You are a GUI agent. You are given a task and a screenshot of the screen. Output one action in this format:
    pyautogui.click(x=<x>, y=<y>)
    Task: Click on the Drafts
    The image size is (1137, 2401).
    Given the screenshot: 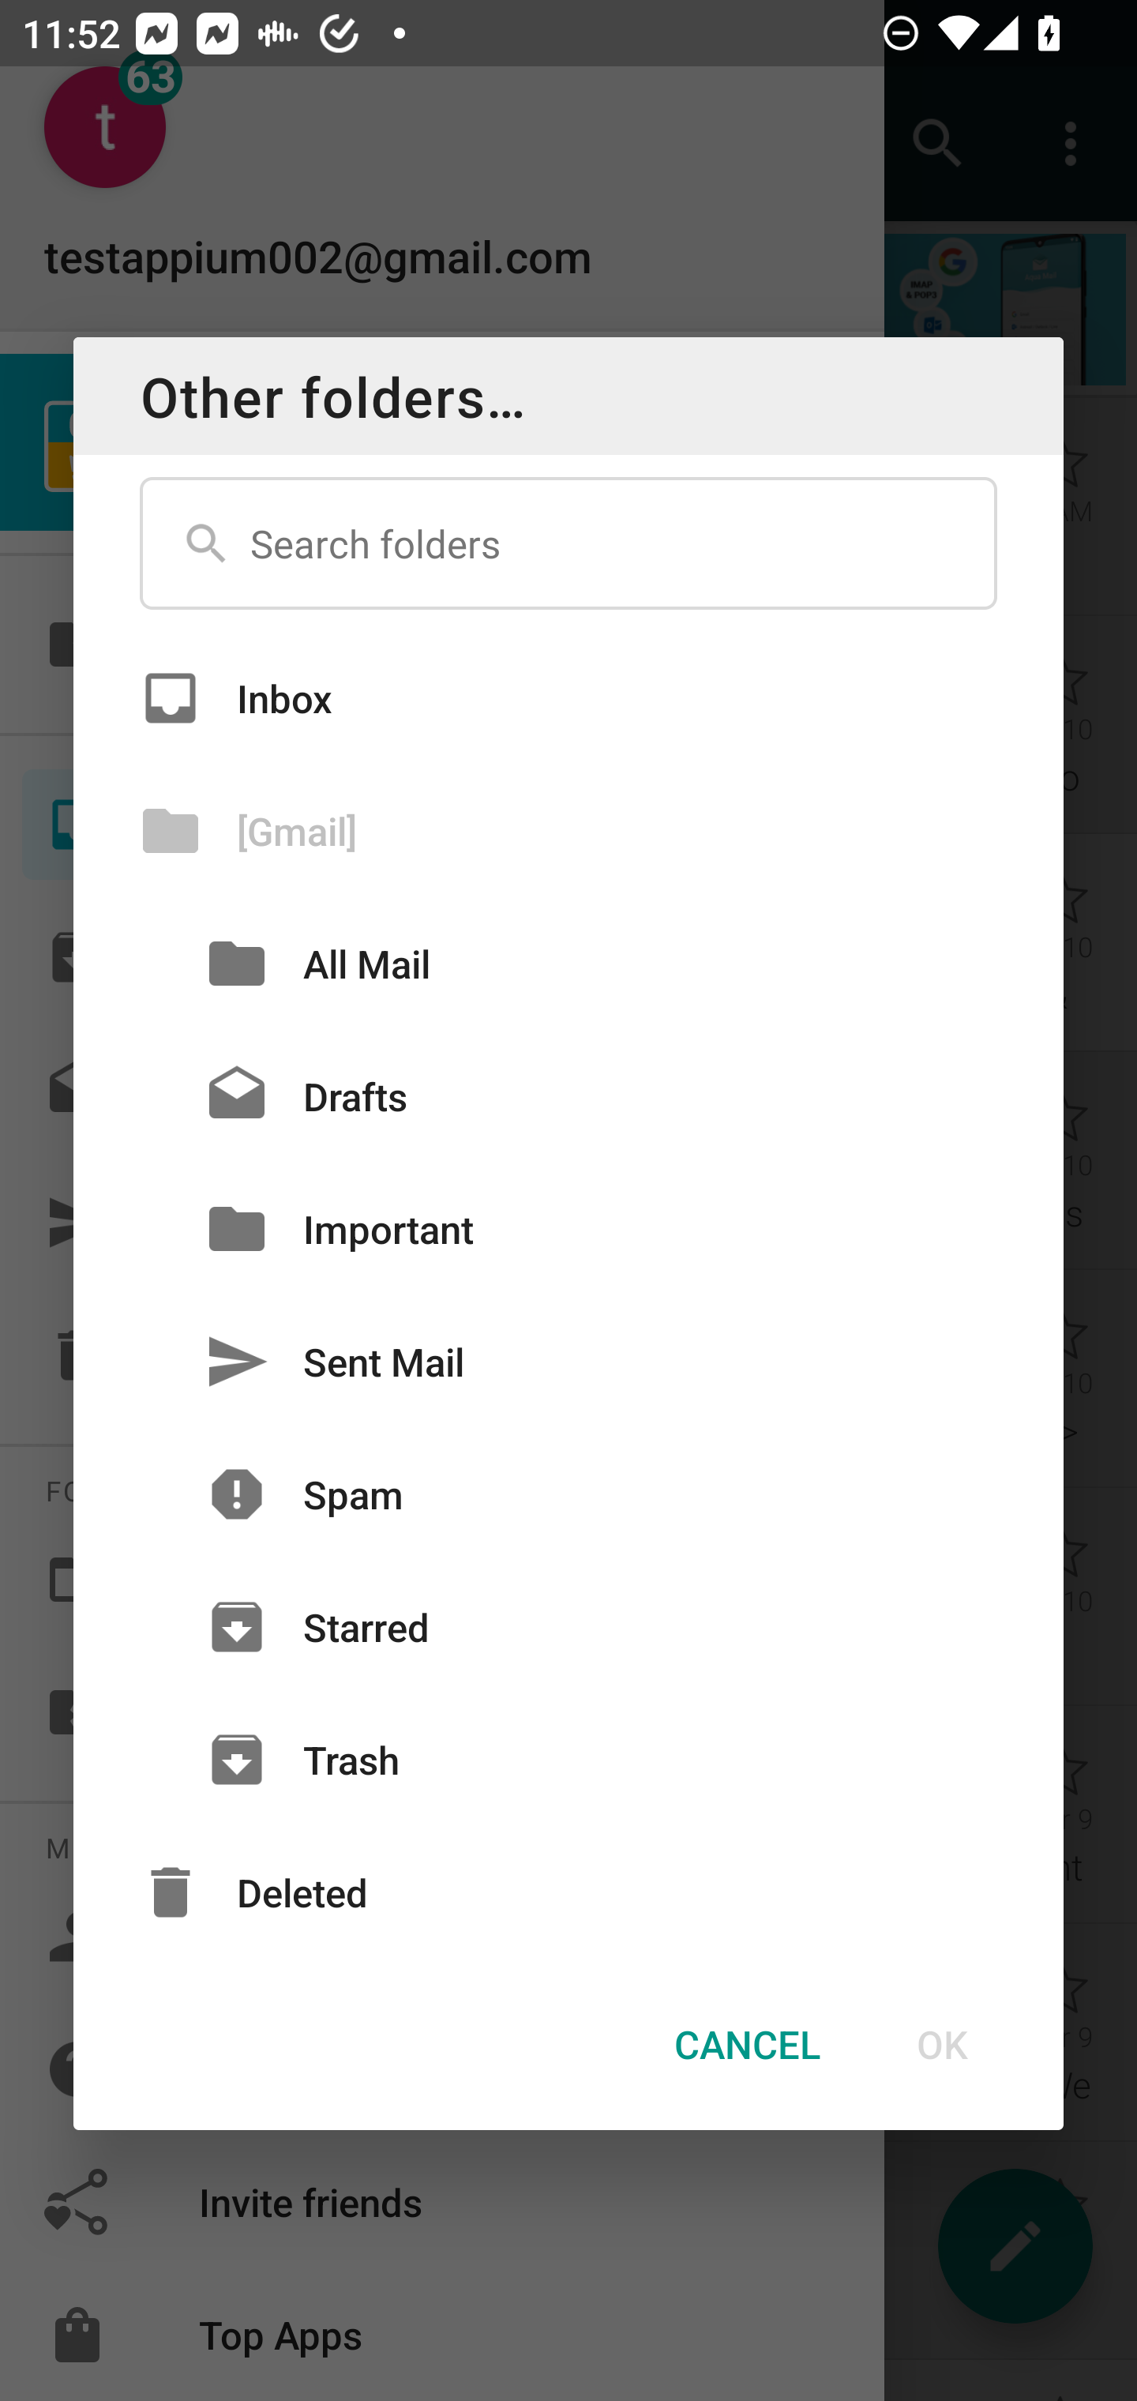 What is the action you would take?
    pyautogui.click(x=568, y=1096)
    